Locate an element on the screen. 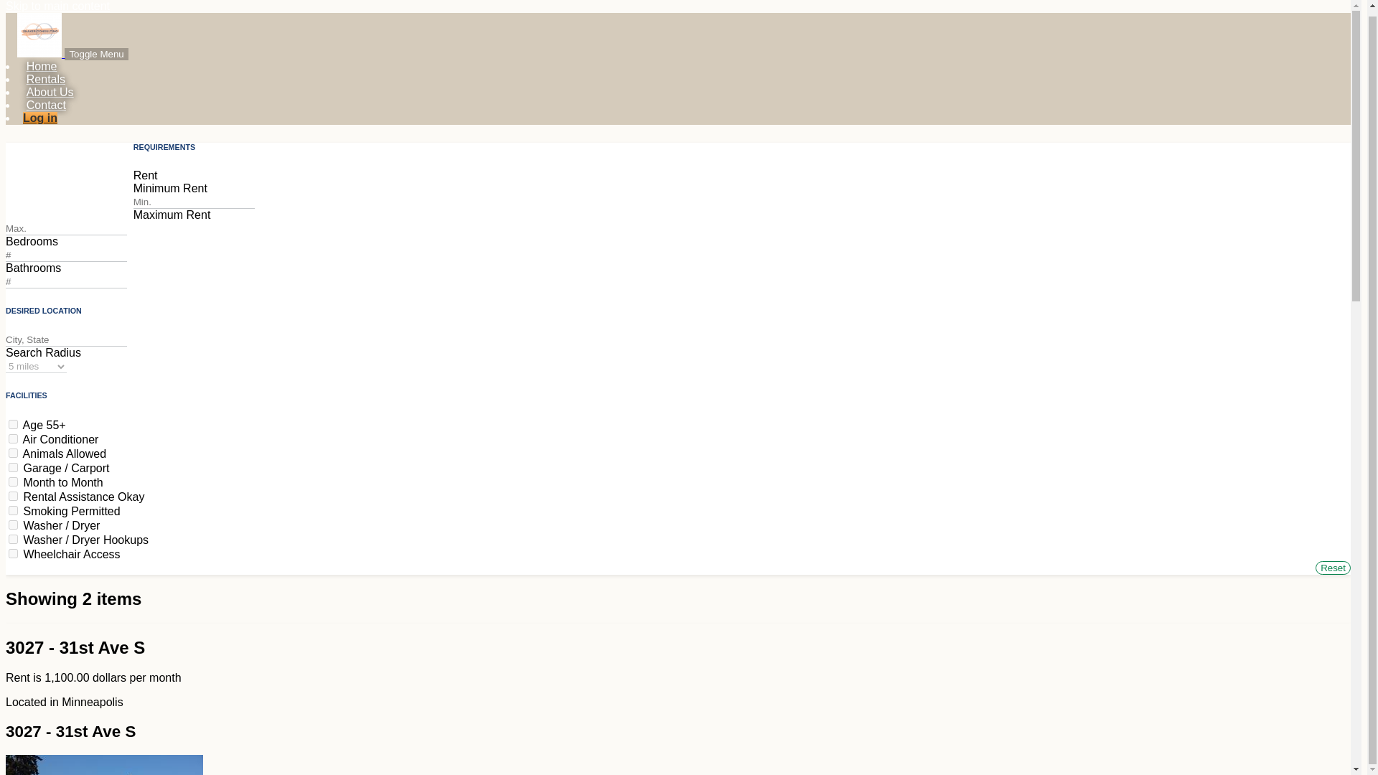 This screenshot has height=775, width=1378. Skip to main content is located at coordinates (57, 6).